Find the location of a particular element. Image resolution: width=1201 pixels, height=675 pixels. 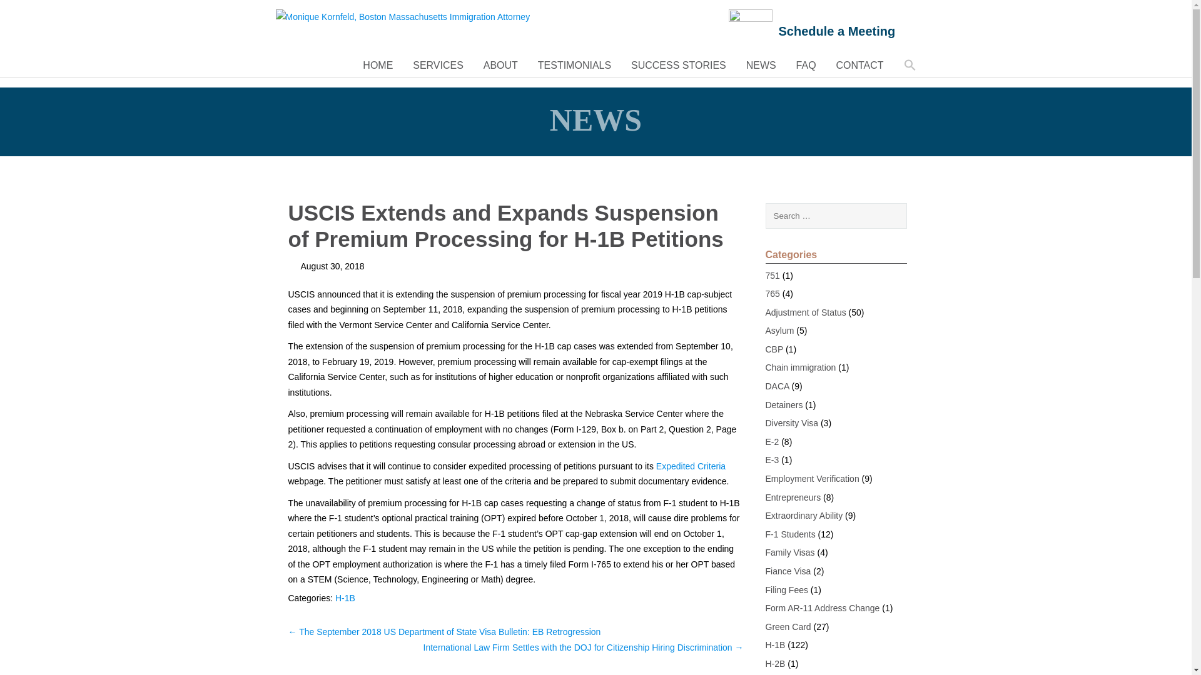

Expedited Criteria is located at coordinates (691, 466).